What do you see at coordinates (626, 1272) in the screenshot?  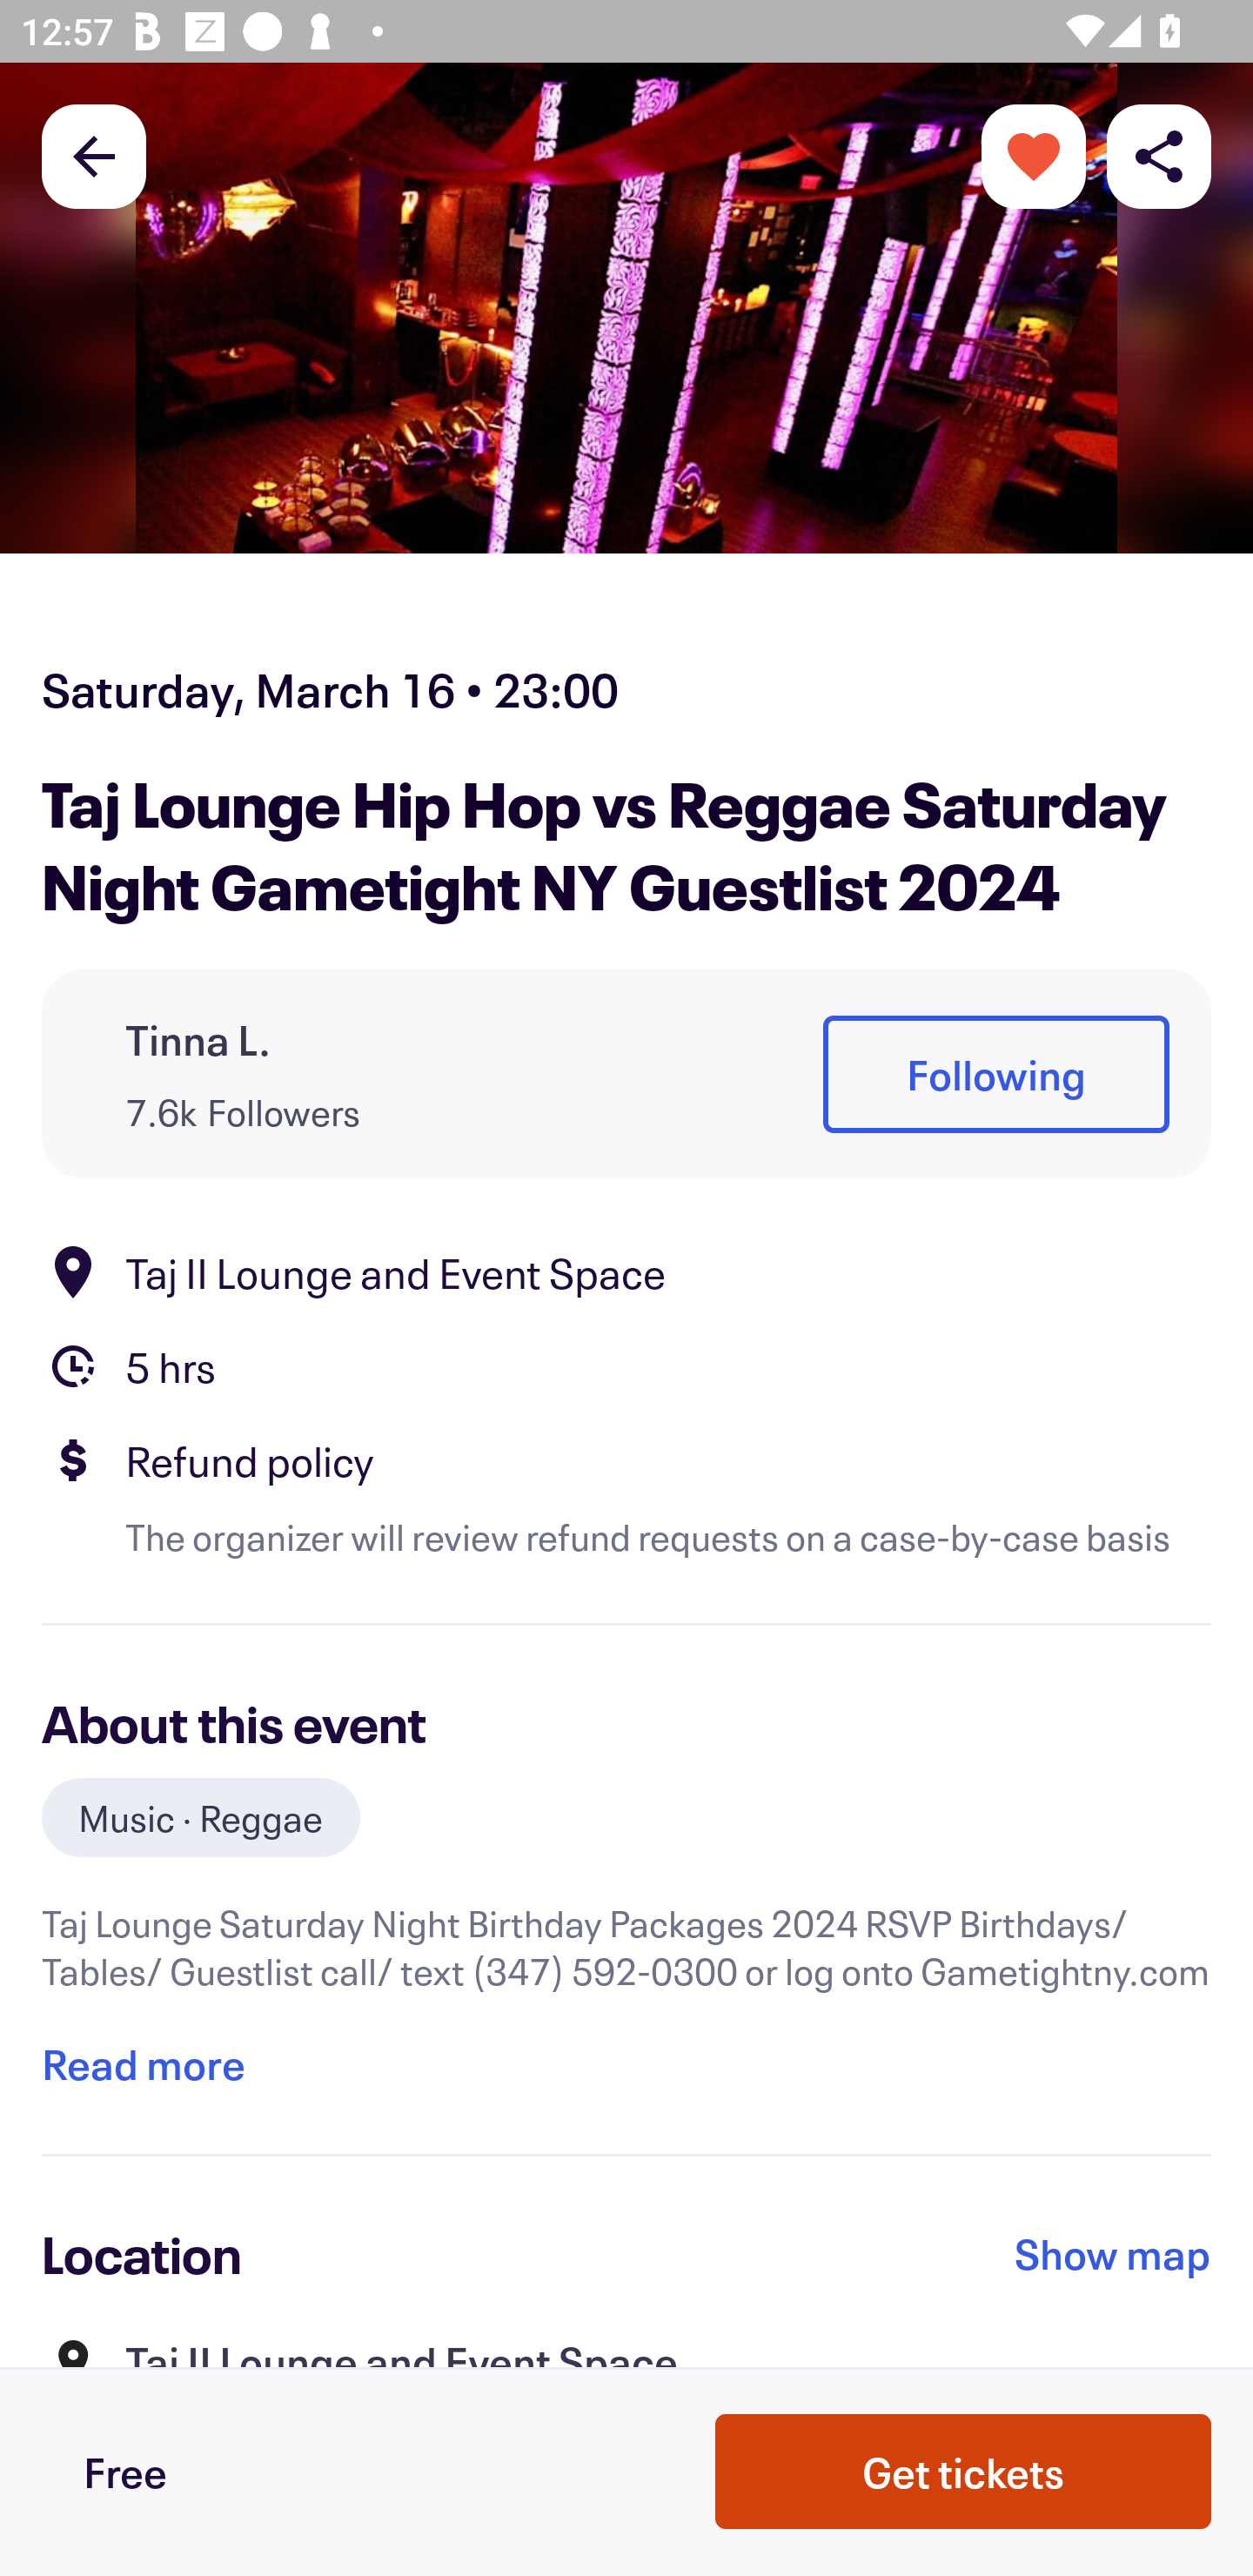 I see `Location Taj II Lounge and Event Space` at bounding box center [626, 1272].